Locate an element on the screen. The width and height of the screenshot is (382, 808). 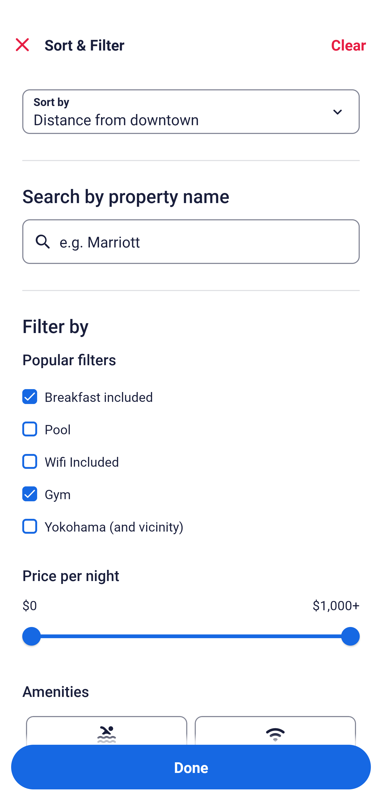
Breakfast included, Breakfast included is located at coordinates (191, 391).